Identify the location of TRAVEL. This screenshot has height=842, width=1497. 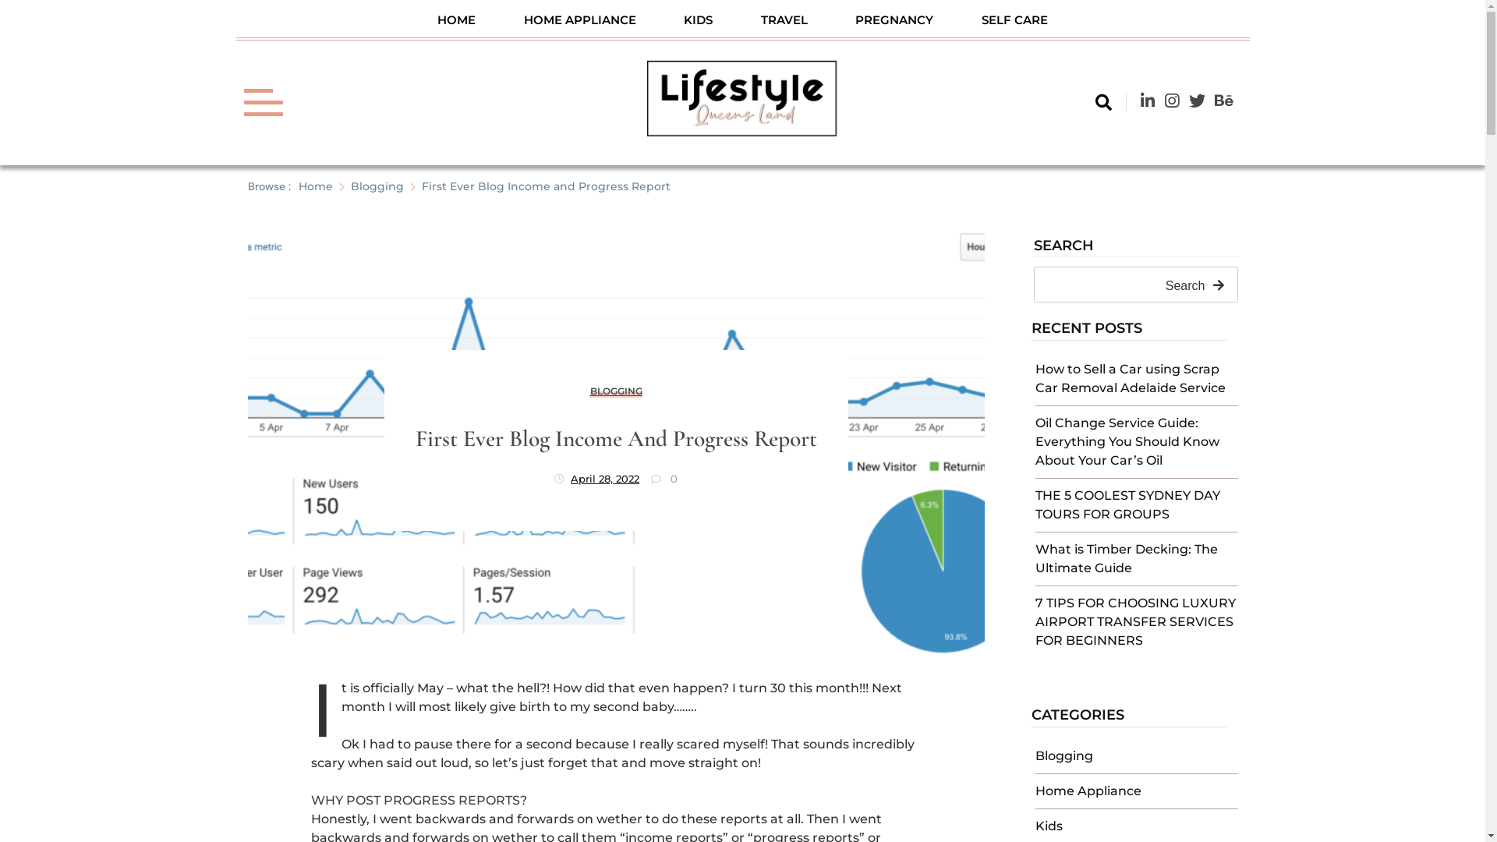
(784, 20).